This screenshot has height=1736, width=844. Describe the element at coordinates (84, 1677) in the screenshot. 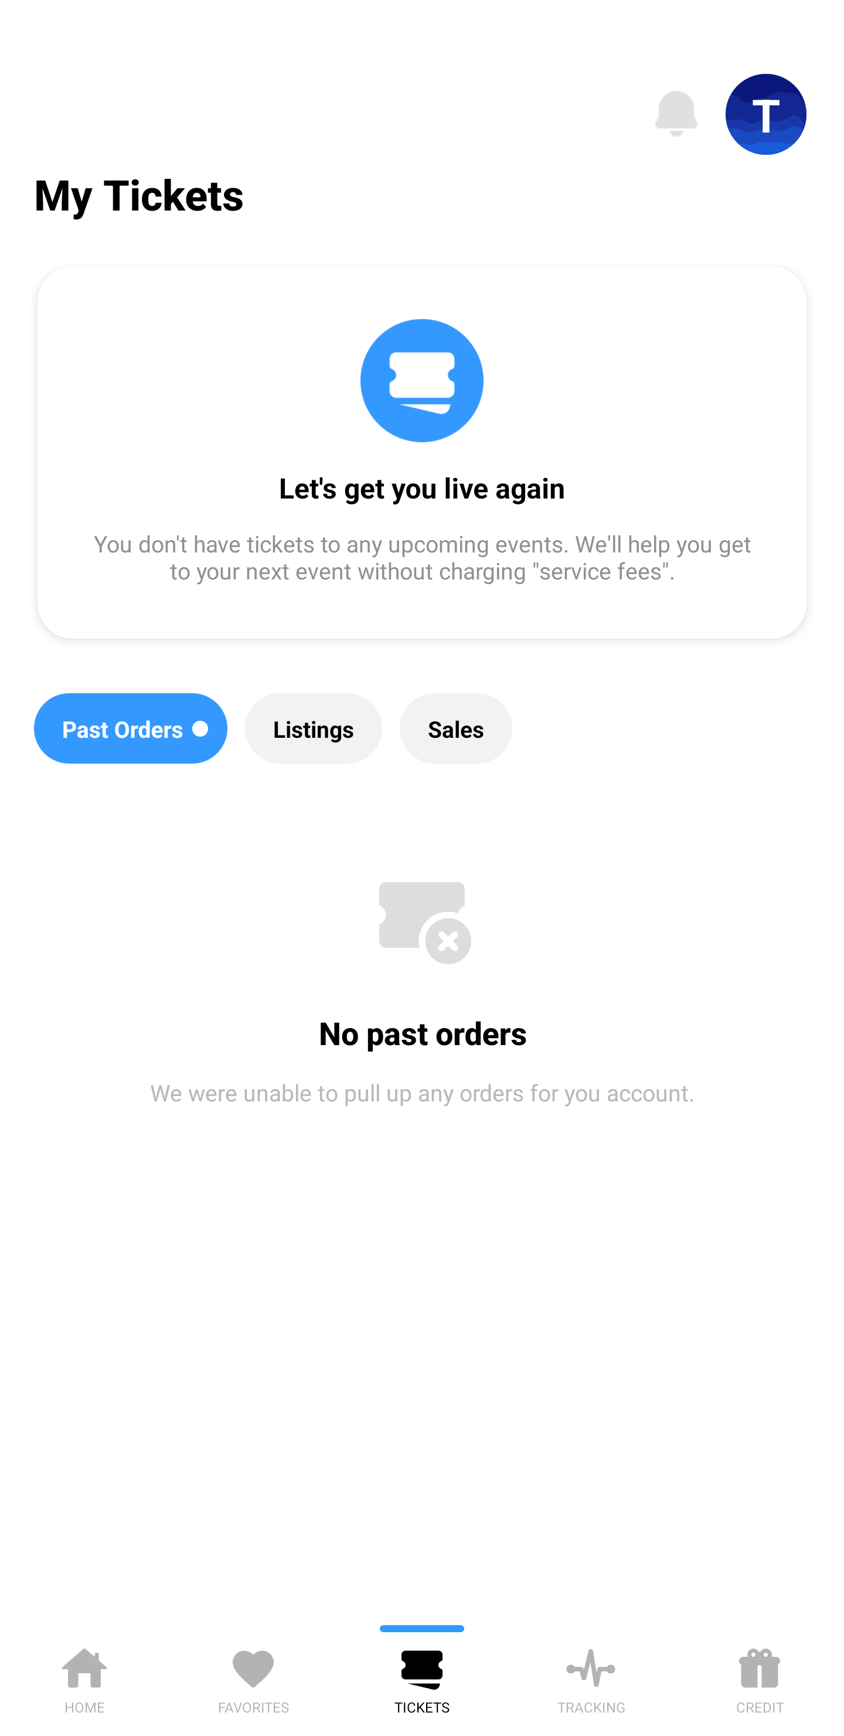

I see `HOME` at that location.